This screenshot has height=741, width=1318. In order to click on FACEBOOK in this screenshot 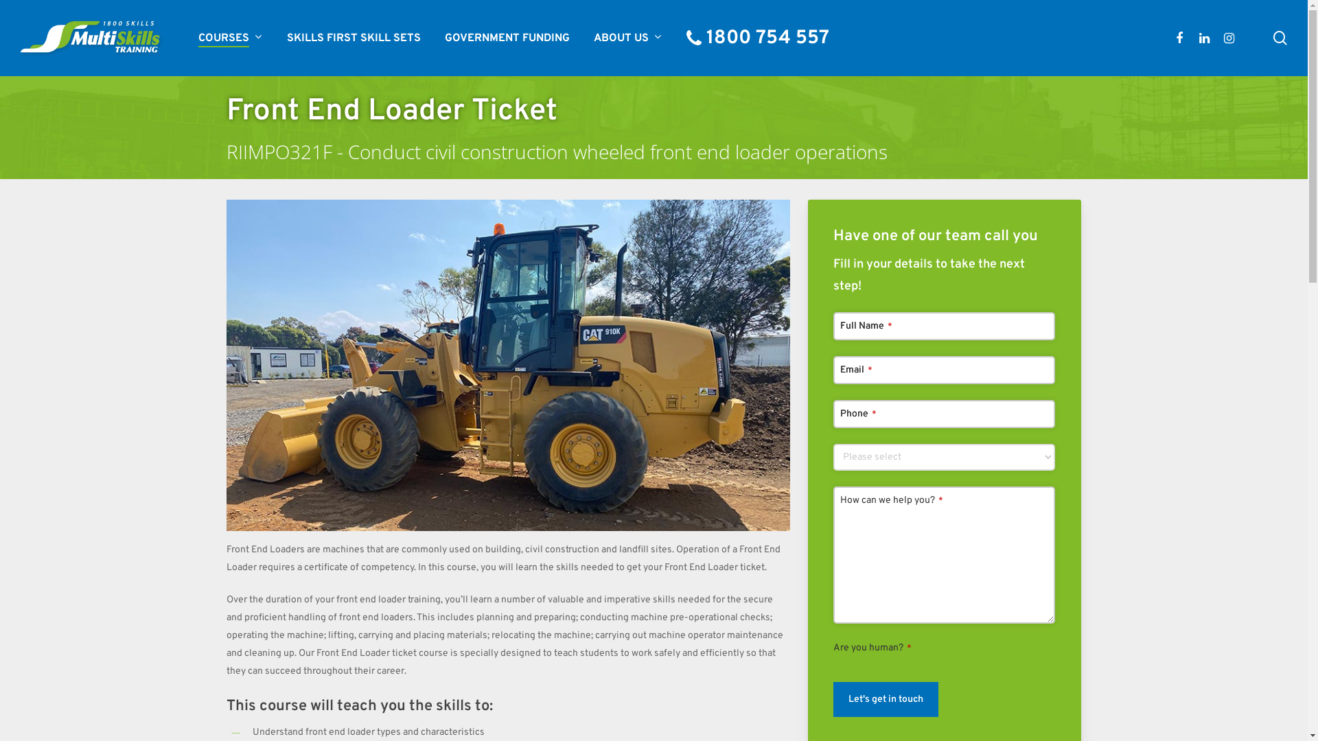, I will do `click(1179, 38)`.